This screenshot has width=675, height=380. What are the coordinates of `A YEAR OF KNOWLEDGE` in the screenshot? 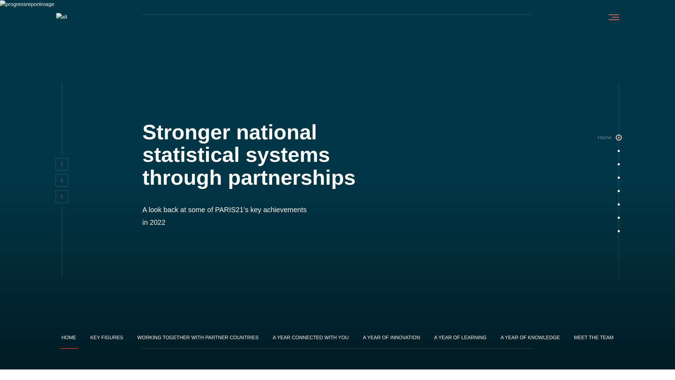 It's located at (530, 340).